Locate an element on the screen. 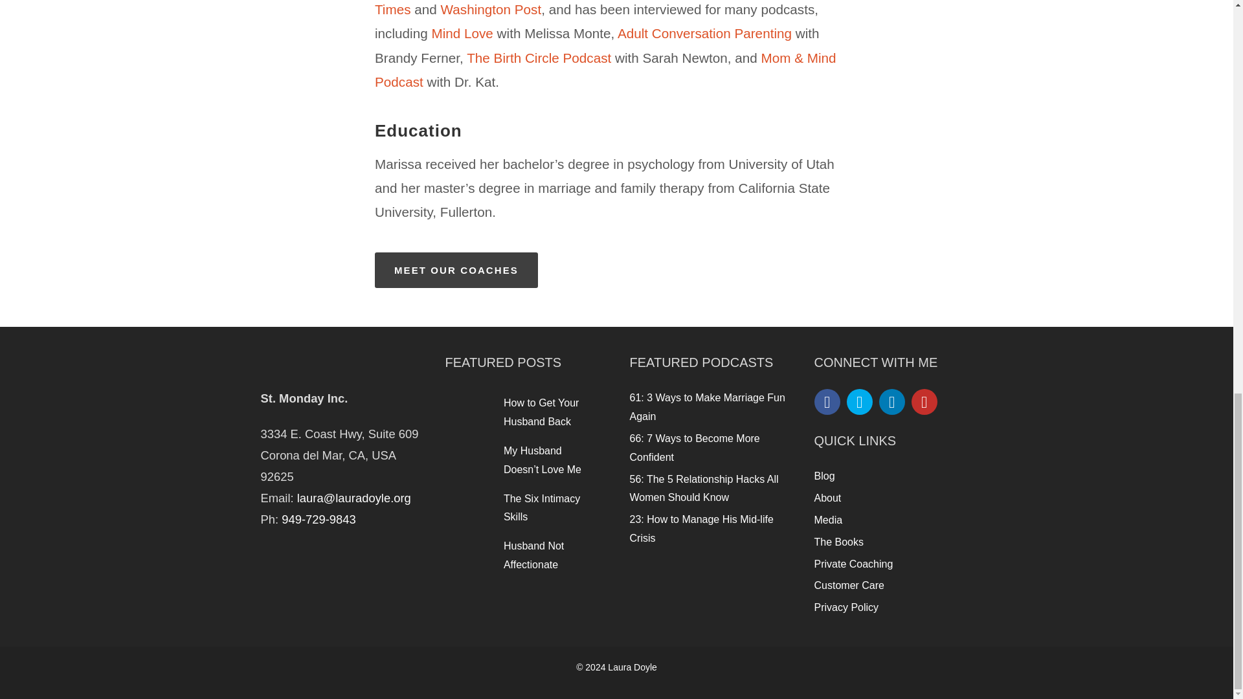 Image resolution: width=1243 pixels, height=699 pixels. Mind Love is located at coordinates (462, 32).